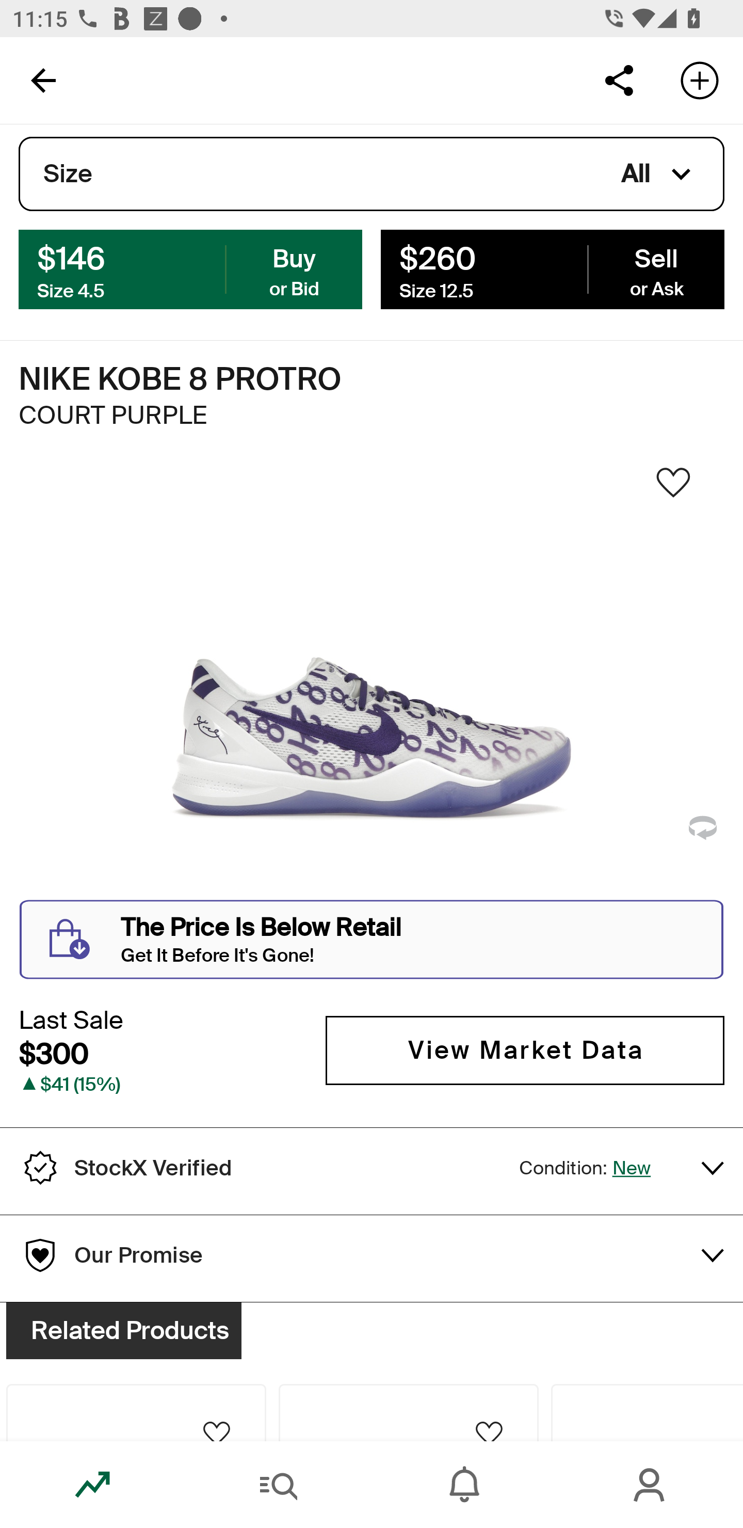 This screenshot has height=1528, width=743. I want to click on $146 Buy Size 4.5 or Bid, so click(190, 268).